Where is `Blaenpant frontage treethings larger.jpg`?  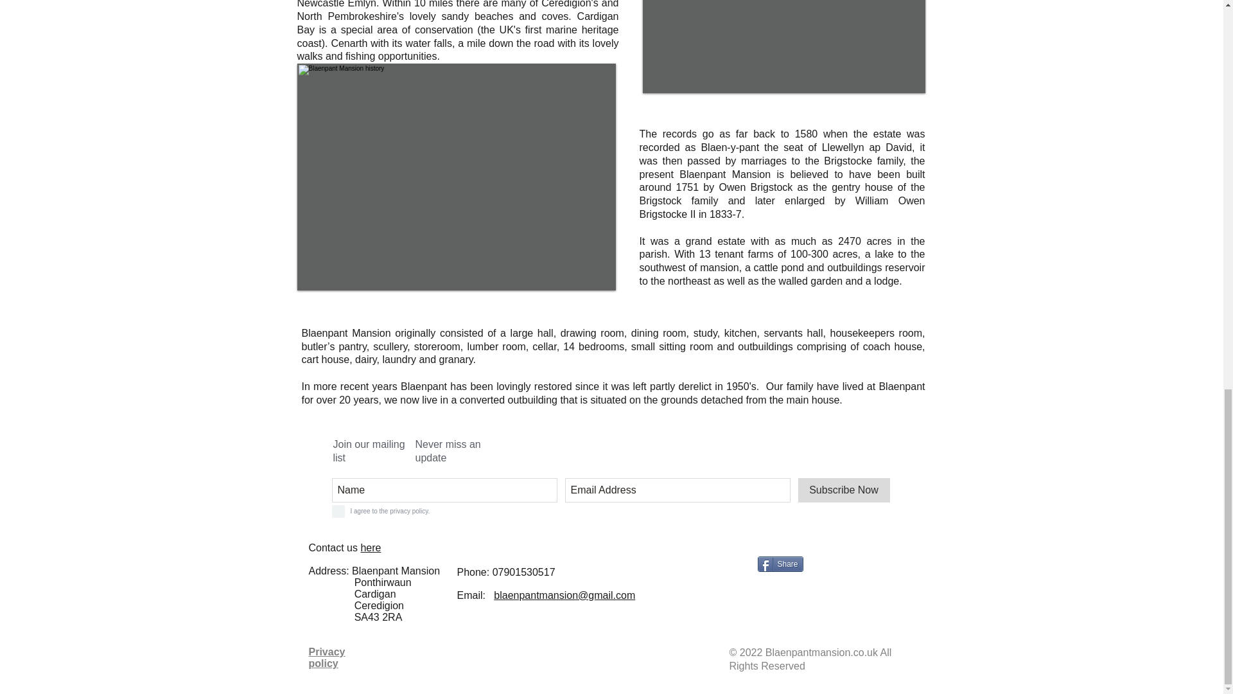
Blaenpant frontage treethings larger.jpg is located at coordinates (456, 177).